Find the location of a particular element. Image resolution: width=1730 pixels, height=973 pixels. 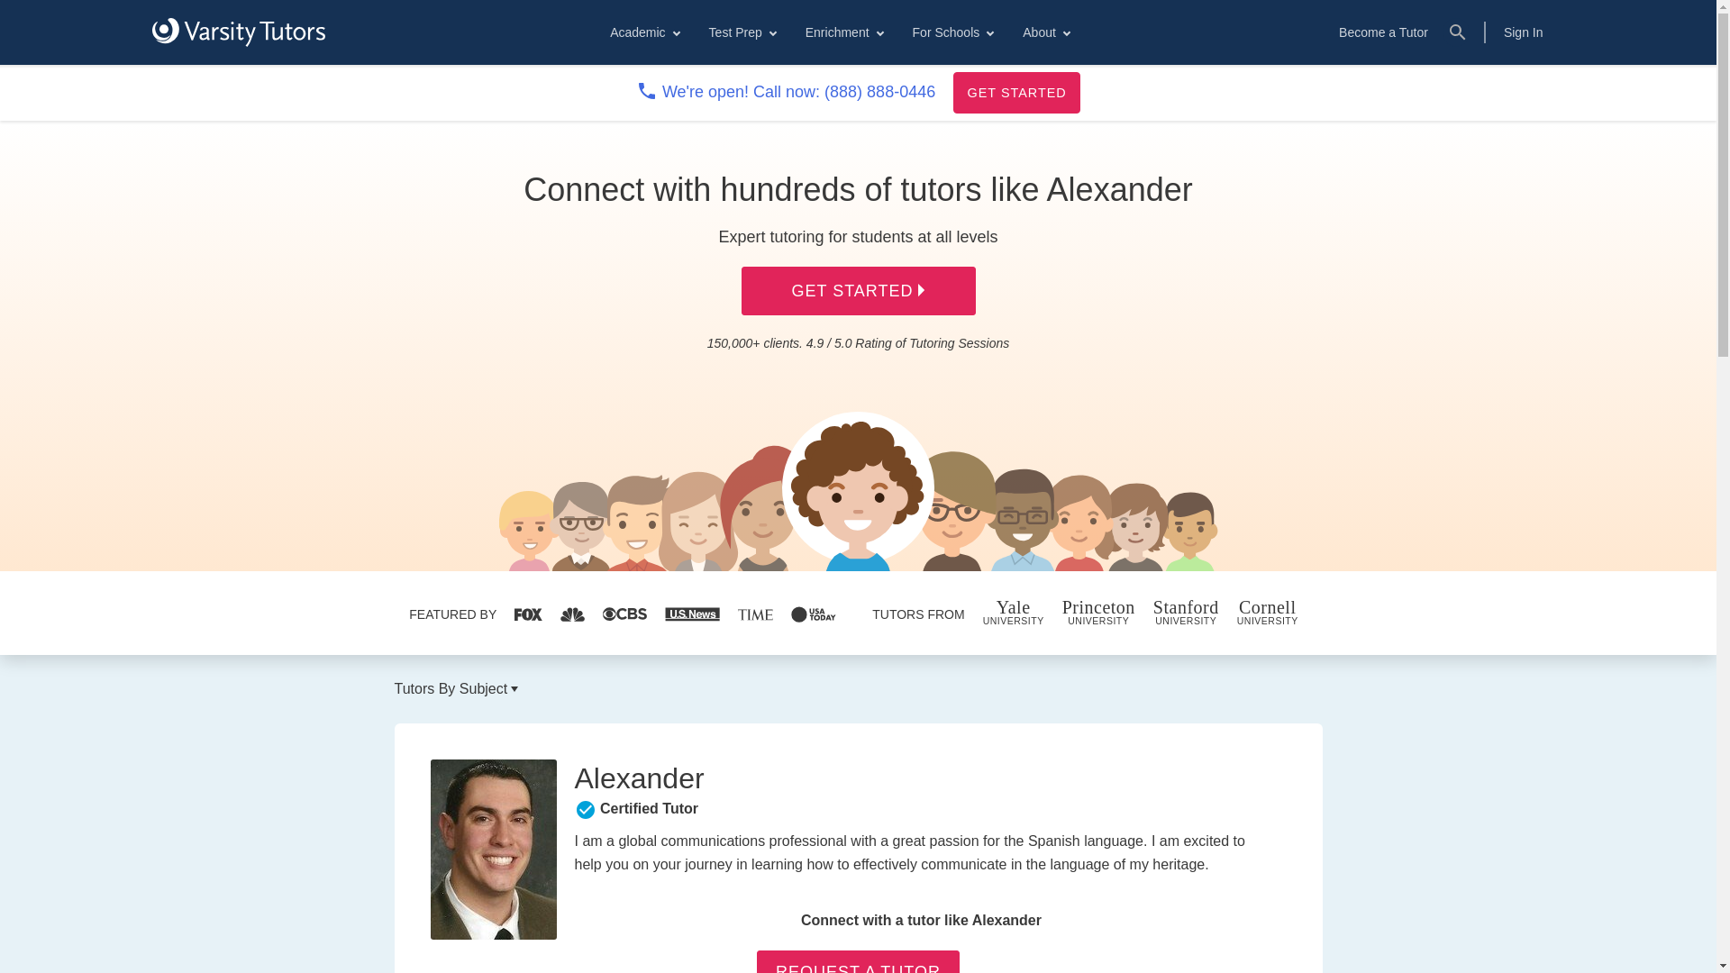

Varsity Tutors is located at coordinates (238, 32).